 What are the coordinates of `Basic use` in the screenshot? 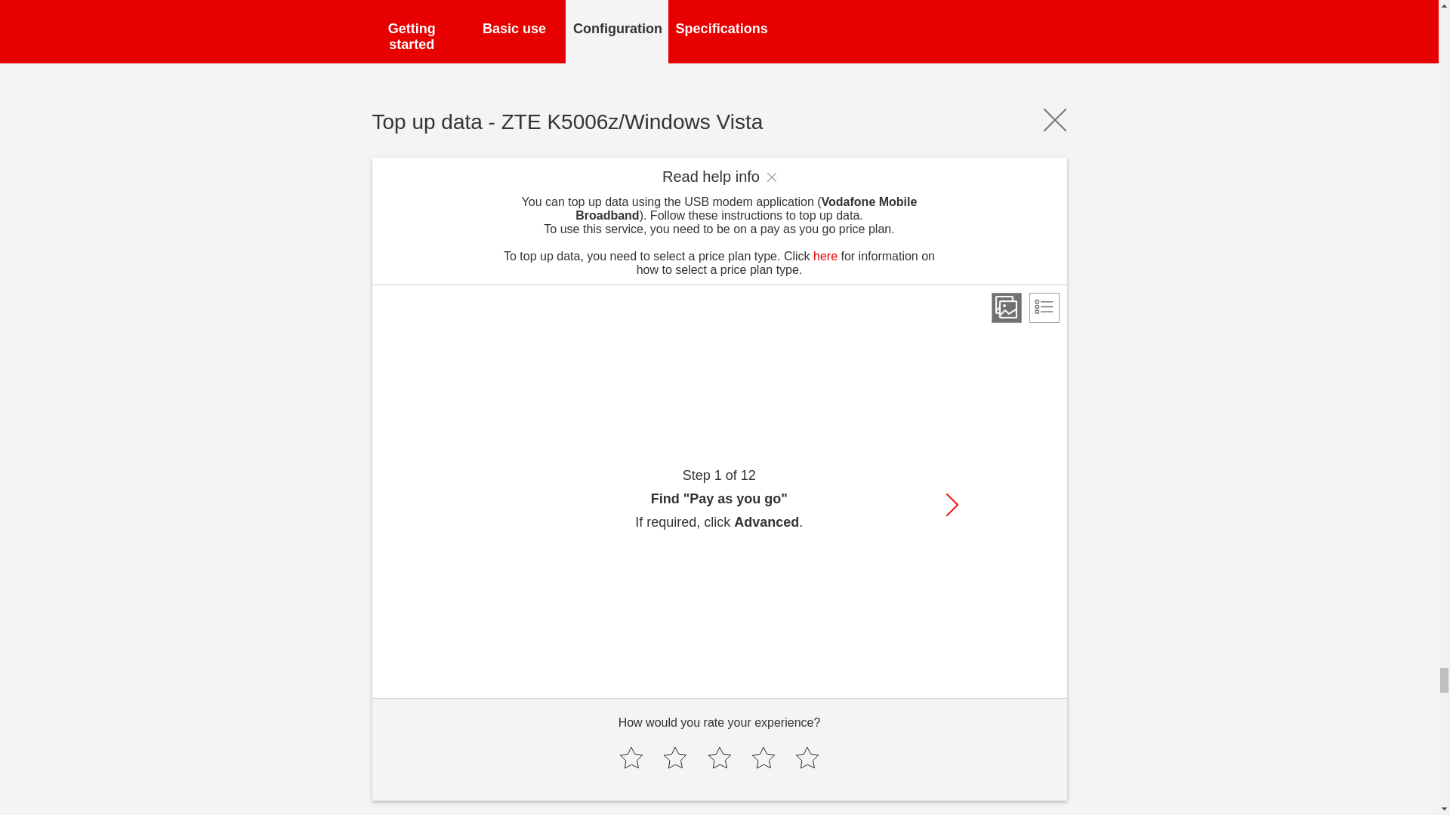 It's located at (514, 32).